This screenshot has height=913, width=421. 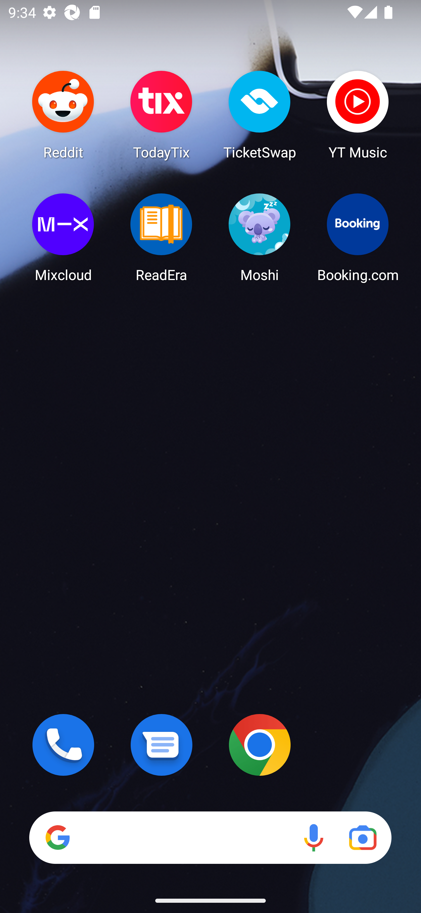 What do you see at coordinates (63, 237) in the screenshot?
I see `Mixcloud` at bounding box center [63, 237].